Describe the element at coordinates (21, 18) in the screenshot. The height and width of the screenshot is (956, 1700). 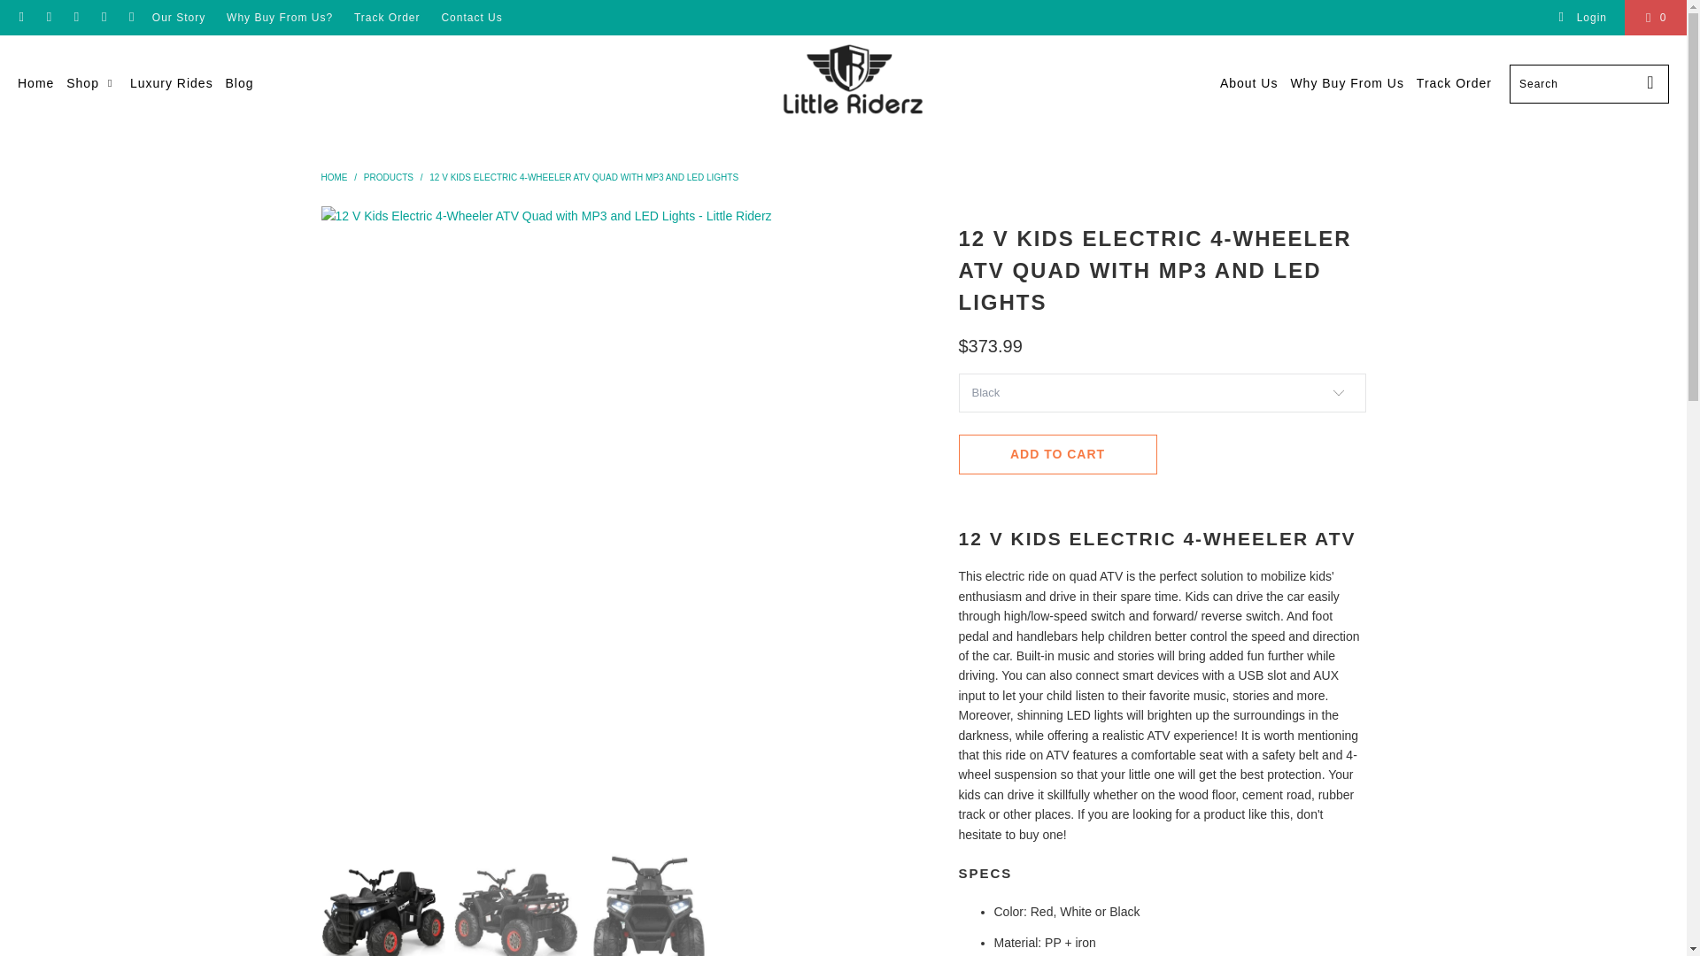
I see `Little Riderz on Twitter` at that location.